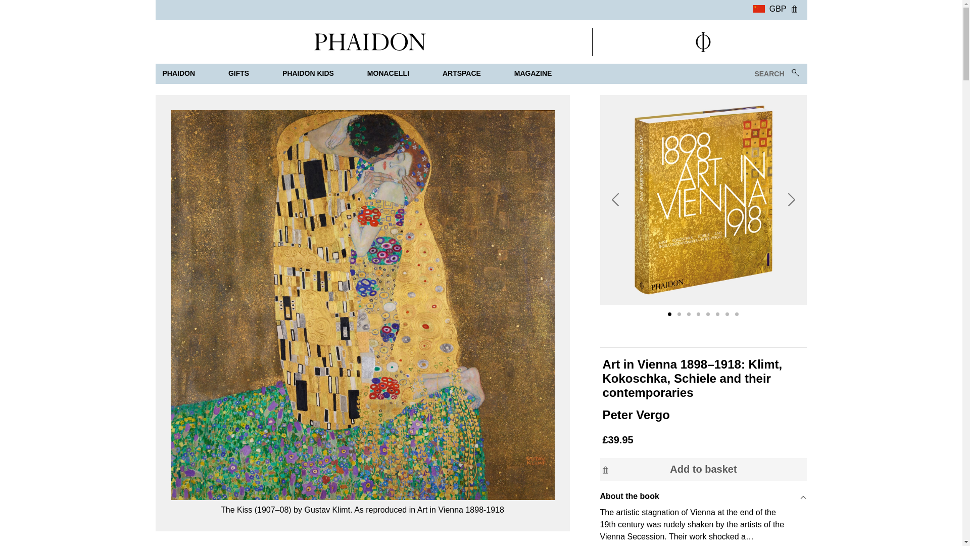 The width and height of the screenshot is (970, 546). Describe the element at coordinates (388, 74) in the screenshot. I see `MONACELLI` at that location.